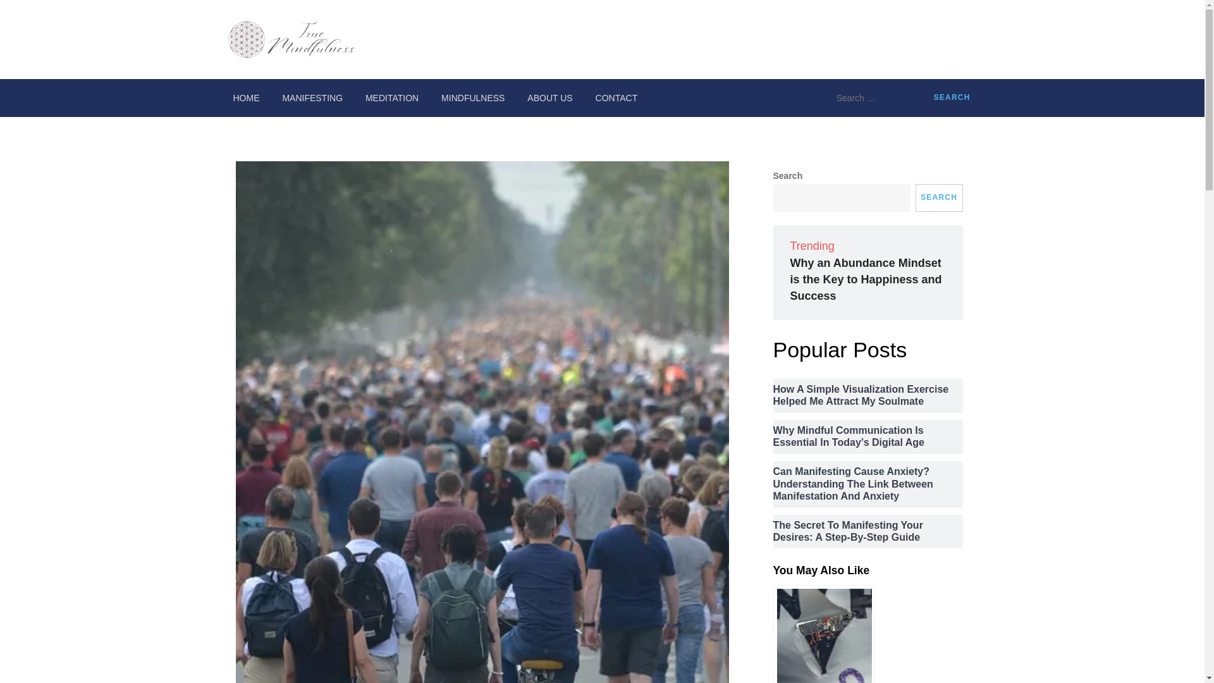 This screenshot has height=683, width=1214. I want to click on True Mindfulness, so click(436, 51).